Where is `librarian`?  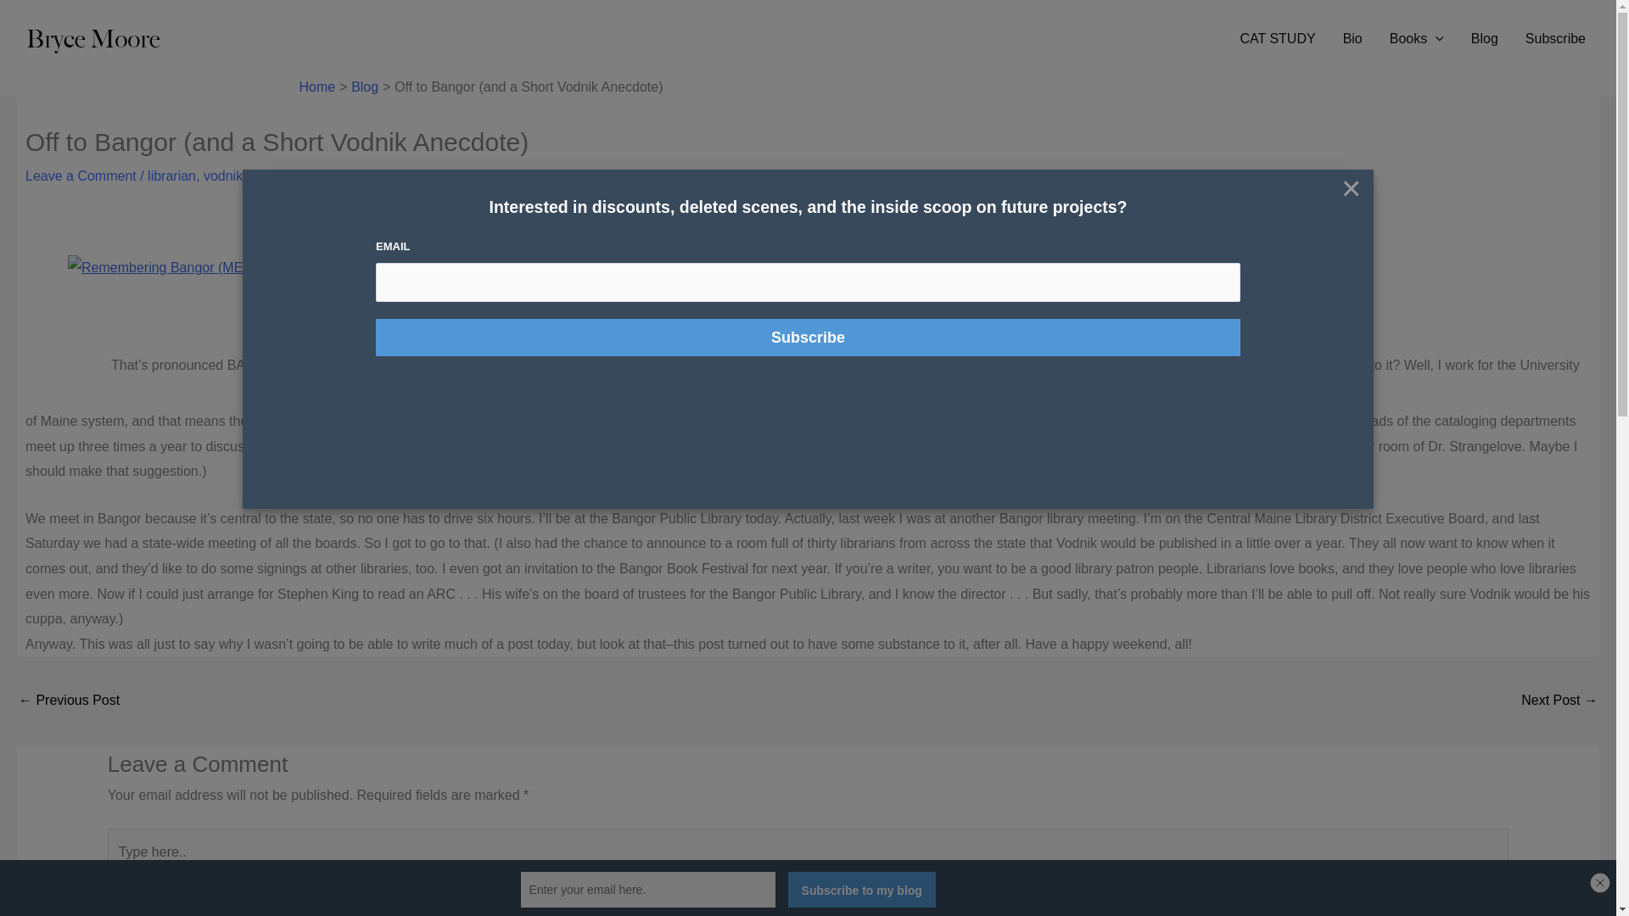 librarian is located at coordinates (171, 176).